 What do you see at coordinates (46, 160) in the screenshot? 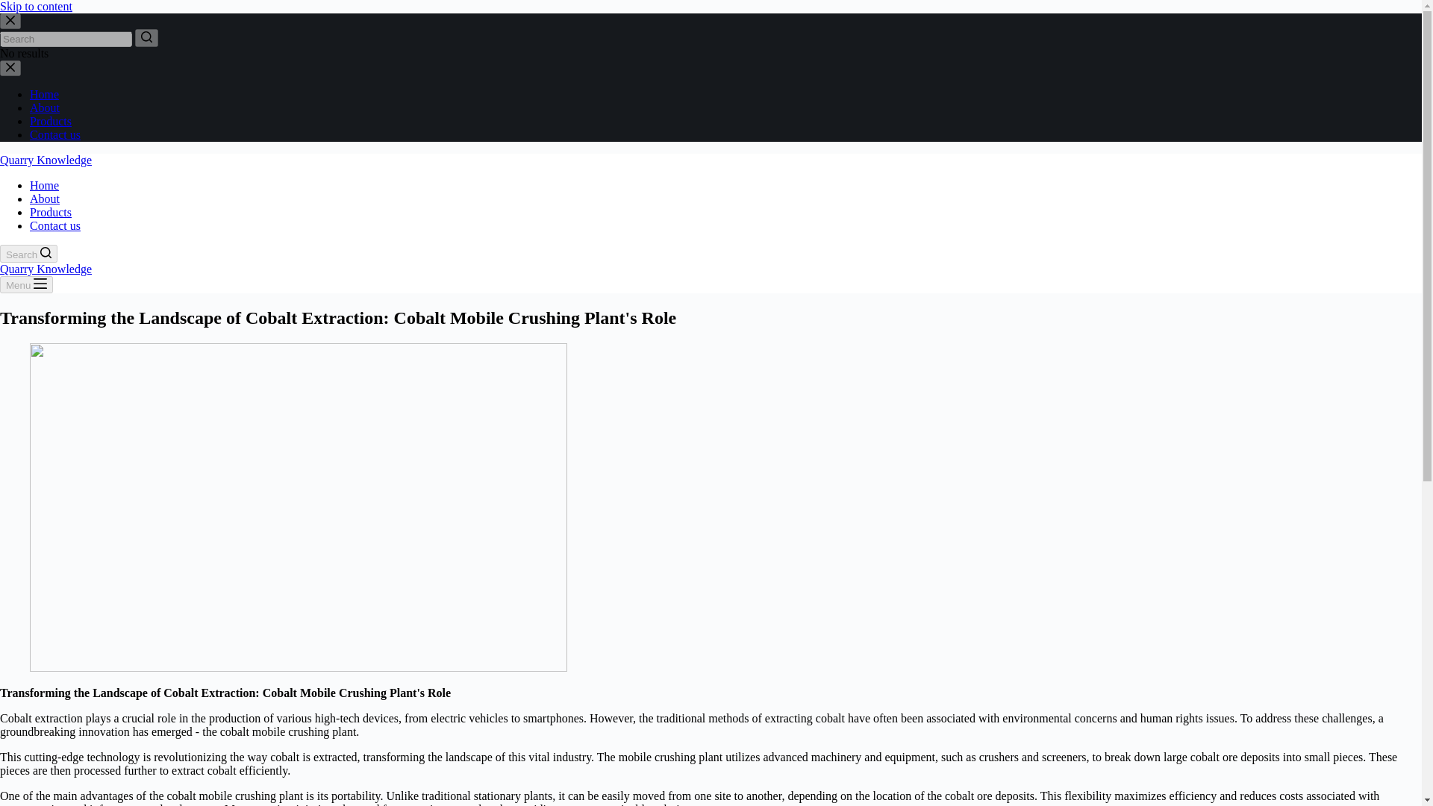
I see `Quarry Knowledge` at bounding box center [46, 160].